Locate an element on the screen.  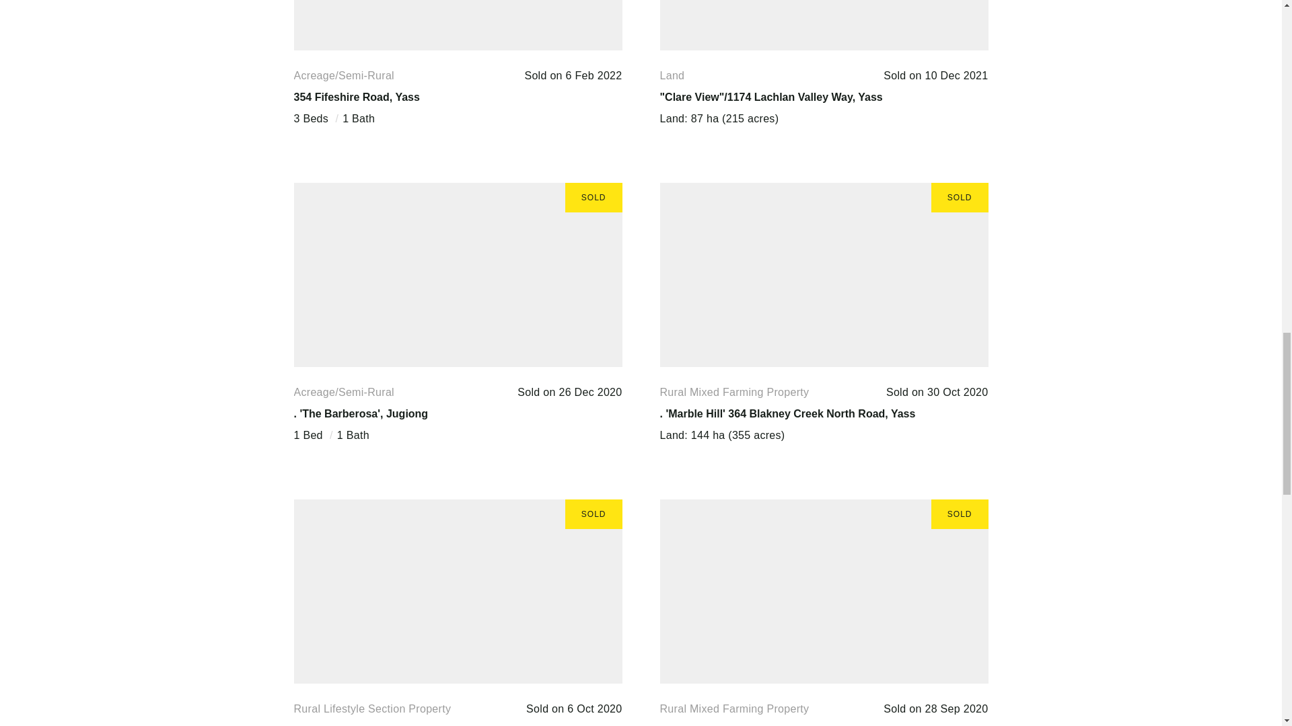
SOLD is located at coordinates (457, 592).